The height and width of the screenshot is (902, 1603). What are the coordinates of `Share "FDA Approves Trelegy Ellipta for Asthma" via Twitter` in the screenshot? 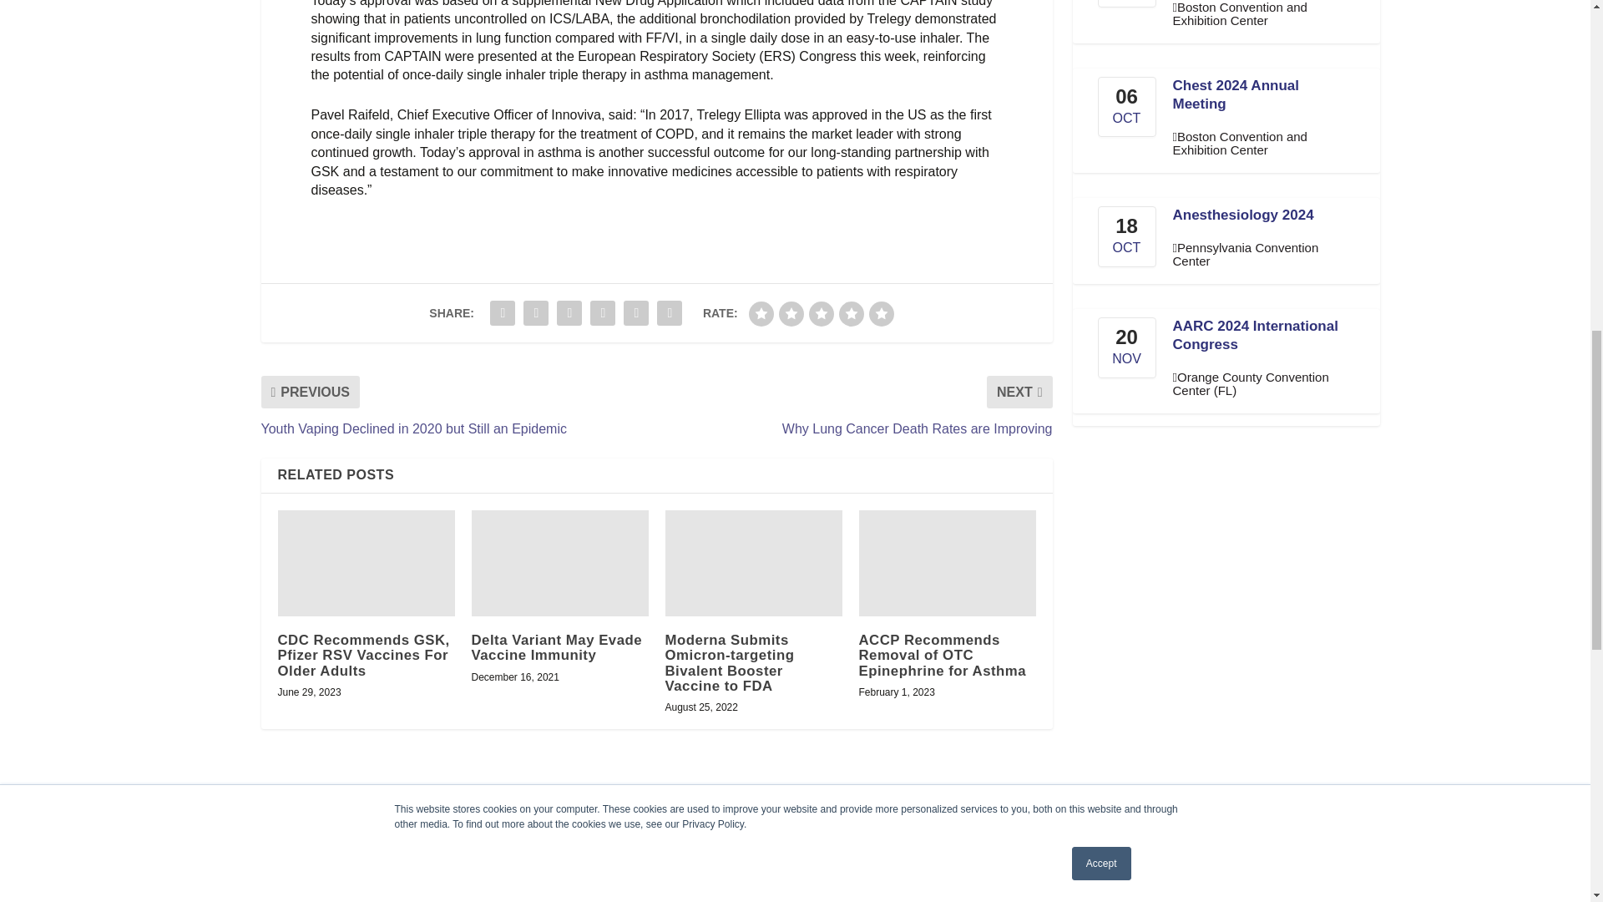 It's located at (536, 313).